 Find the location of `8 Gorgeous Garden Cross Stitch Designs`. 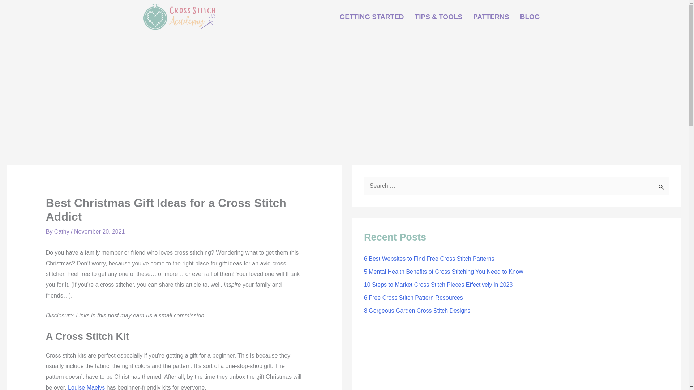

8 Gorgeous Garden Cross Stitch Designs is located at coordinates (417, 311).